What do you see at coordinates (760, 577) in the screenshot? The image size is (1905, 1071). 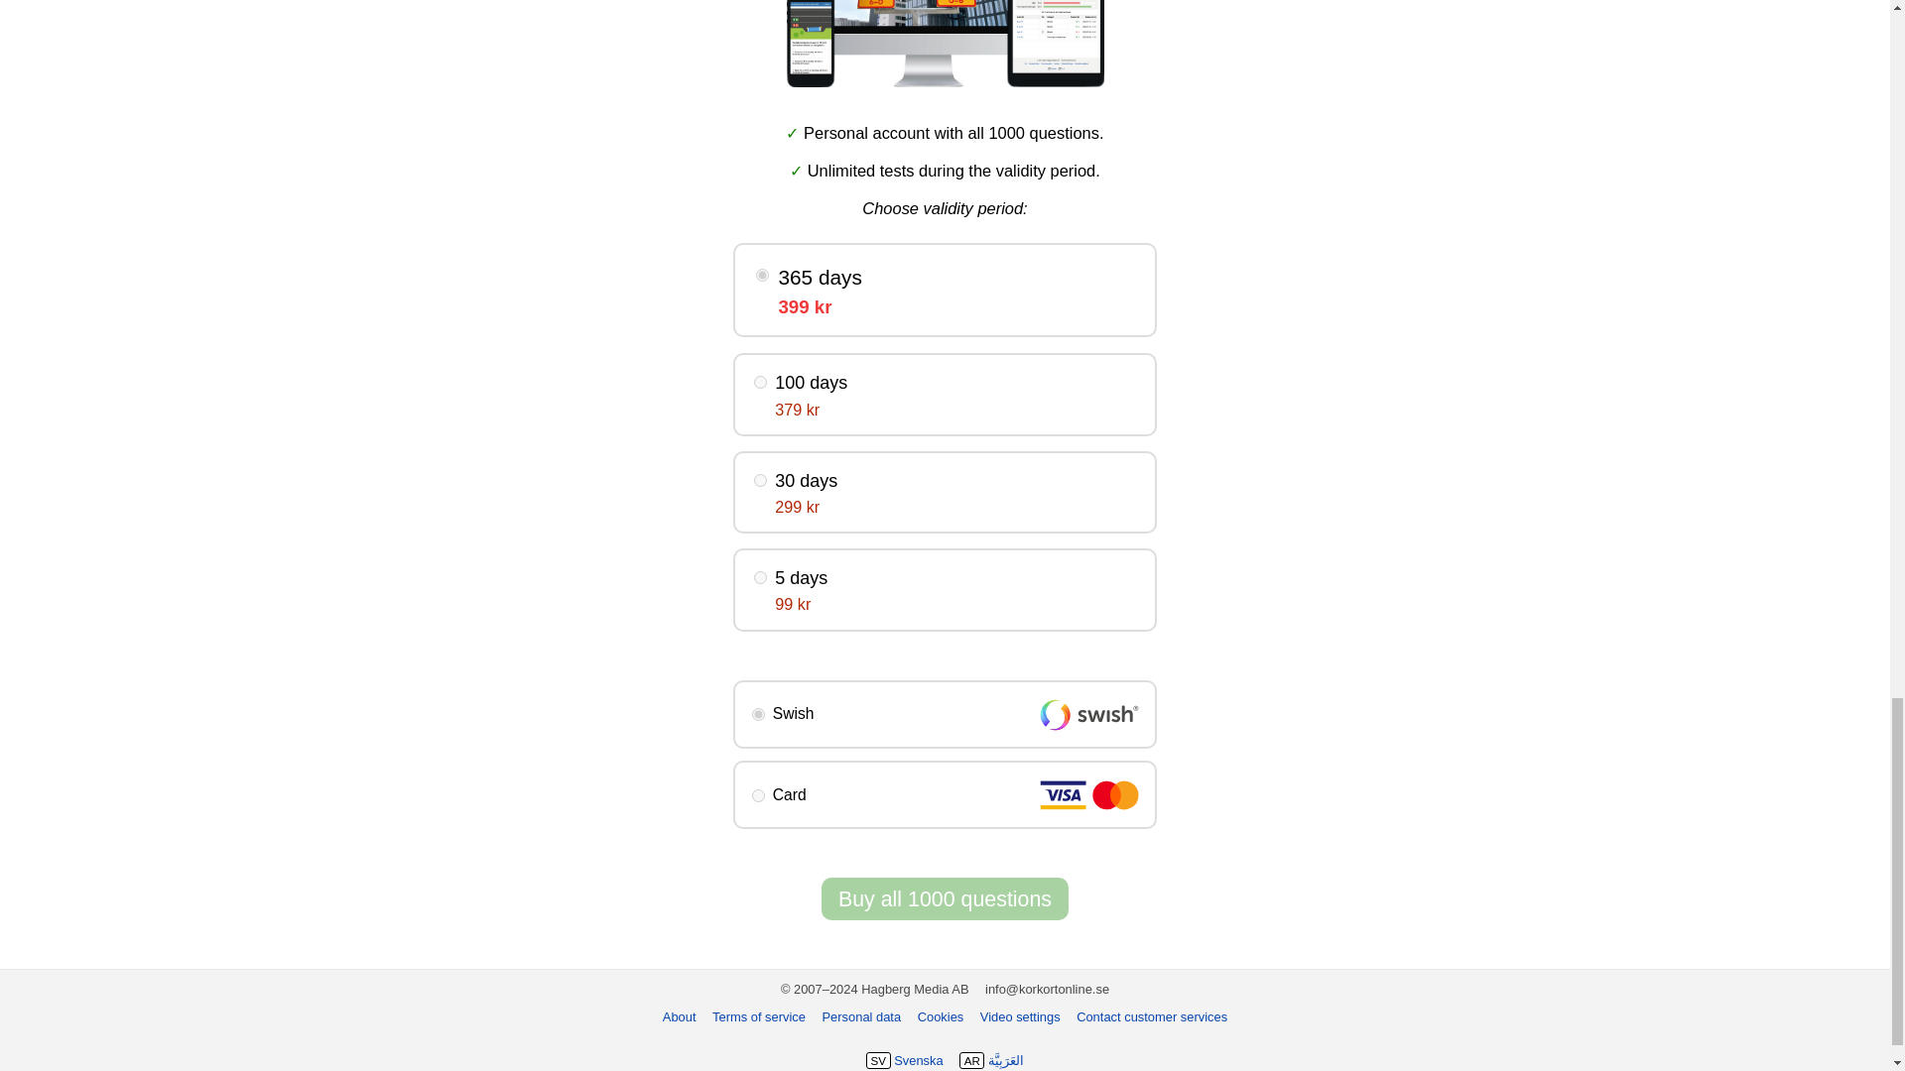 I see `5` at bounding box center [760, 577].